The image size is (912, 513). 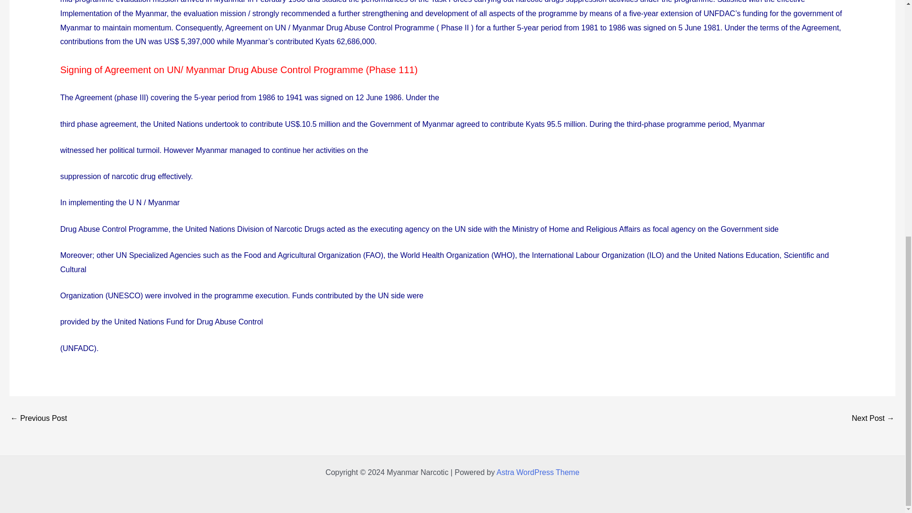 I want to click on MOFA: Republic of Cuba, so click(x=873, y=418).